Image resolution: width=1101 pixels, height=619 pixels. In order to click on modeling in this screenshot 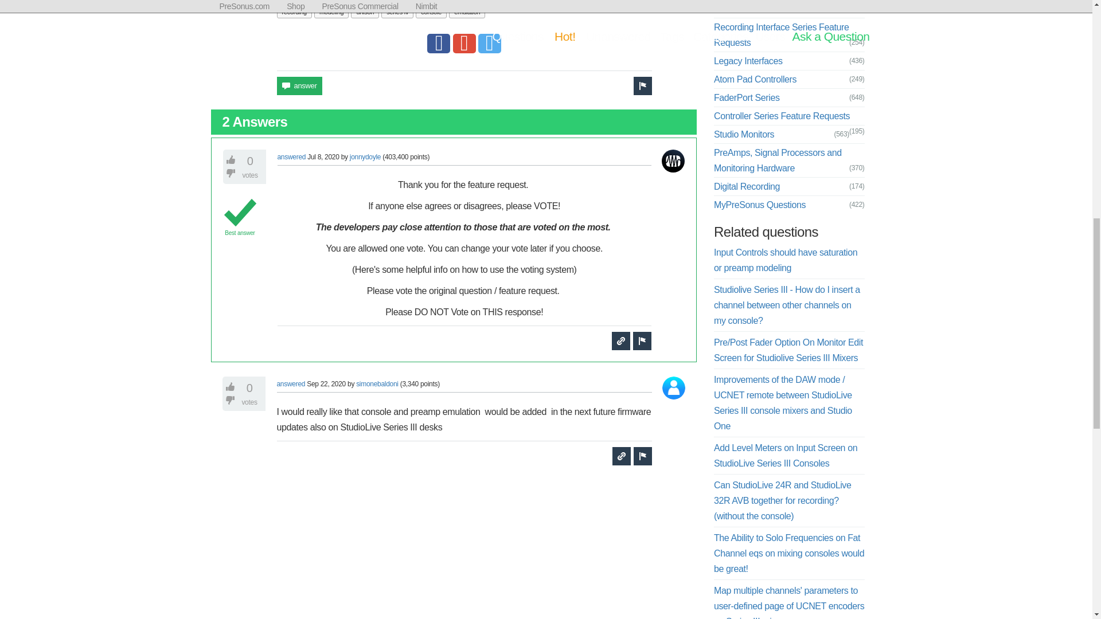, I will do `click(331, 12)`.